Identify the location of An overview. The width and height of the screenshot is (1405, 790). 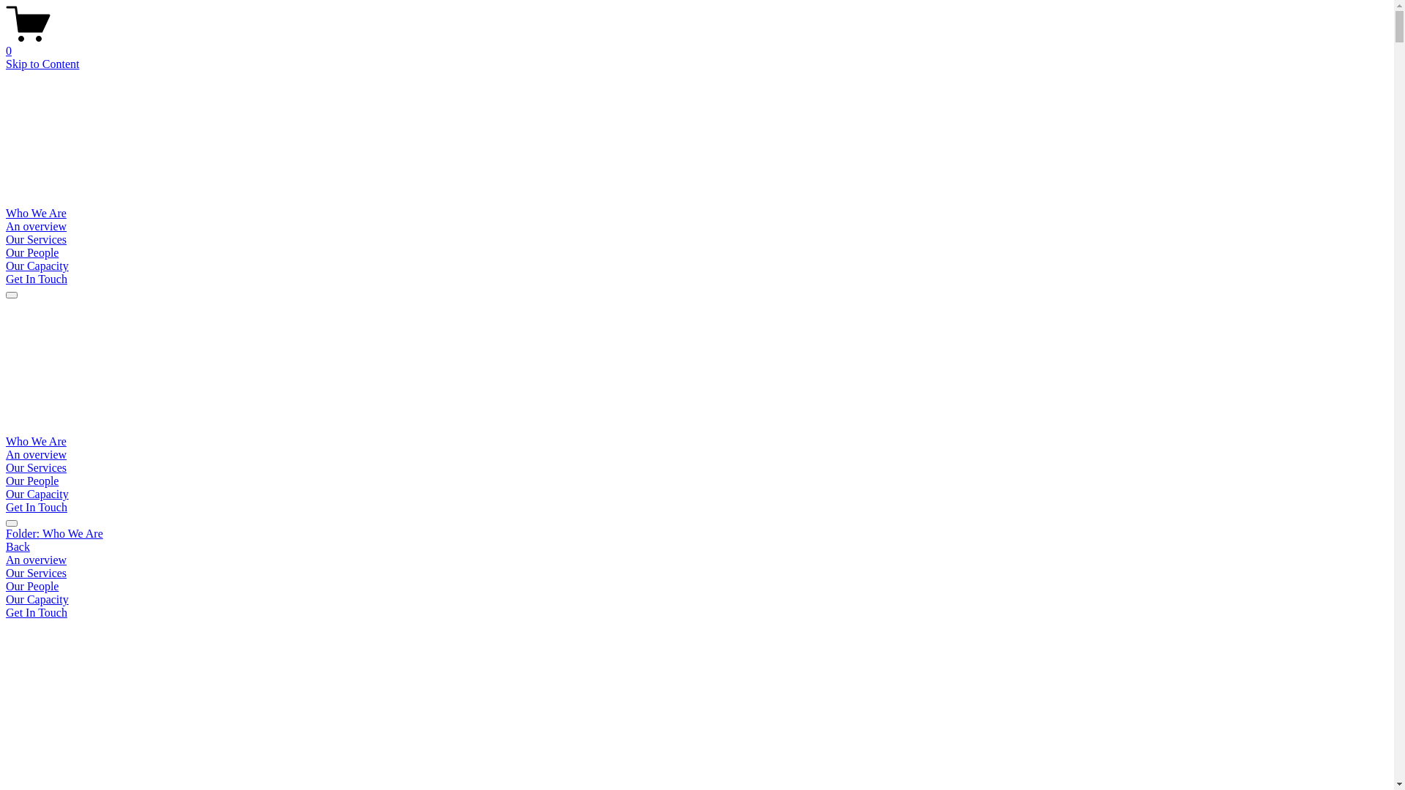
(37, 454).